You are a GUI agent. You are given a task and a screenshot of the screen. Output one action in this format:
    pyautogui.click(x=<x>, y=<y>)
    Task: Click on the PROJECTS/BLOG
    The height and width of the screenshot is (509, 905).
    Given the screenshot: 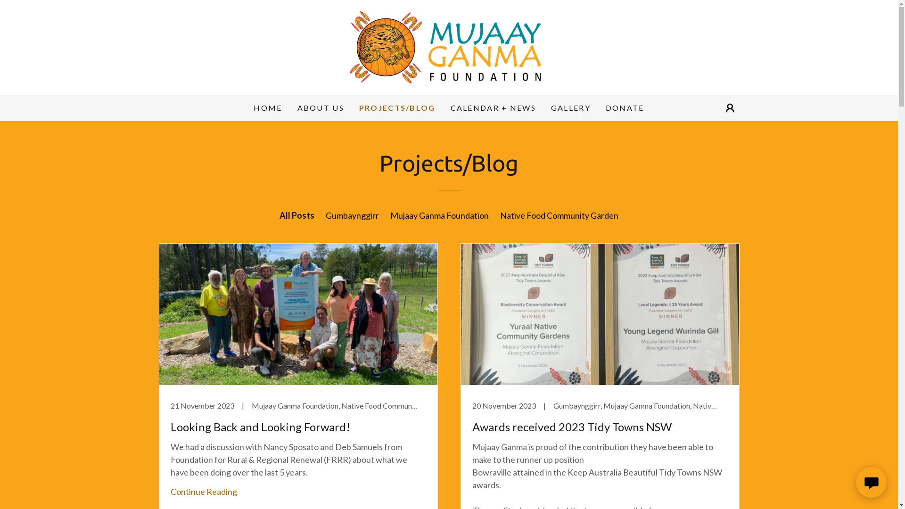 What is the action you would take?
    pyautogui.click(x=397, y=108)
    